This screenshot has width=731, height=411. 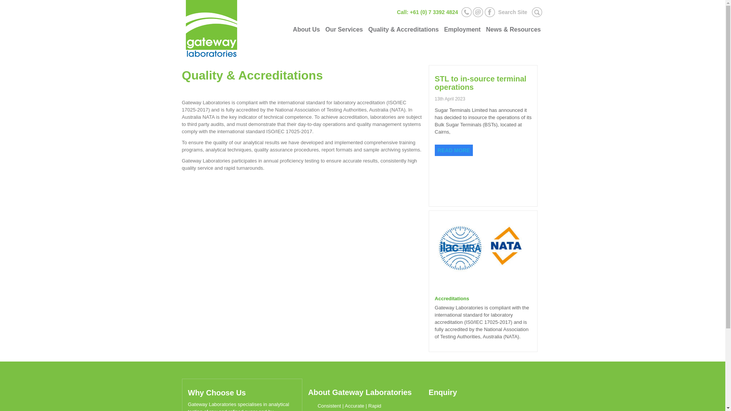 What do you see at coordinates (344, 30) in the screenshot?
I see `Our Services` at bounding box center [344, 30].